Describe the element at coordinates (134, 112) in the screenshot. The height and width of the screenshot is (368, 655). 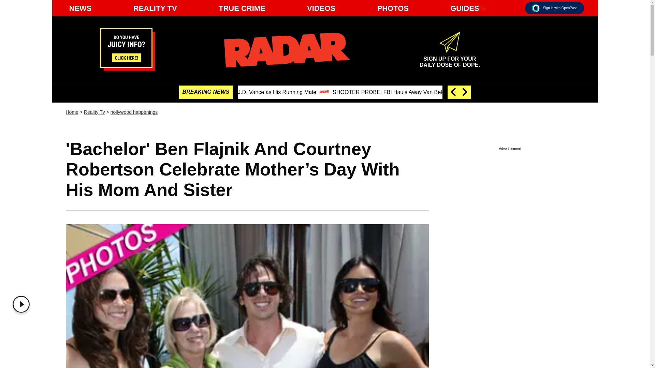
I see `hollywood happenings` at that location.